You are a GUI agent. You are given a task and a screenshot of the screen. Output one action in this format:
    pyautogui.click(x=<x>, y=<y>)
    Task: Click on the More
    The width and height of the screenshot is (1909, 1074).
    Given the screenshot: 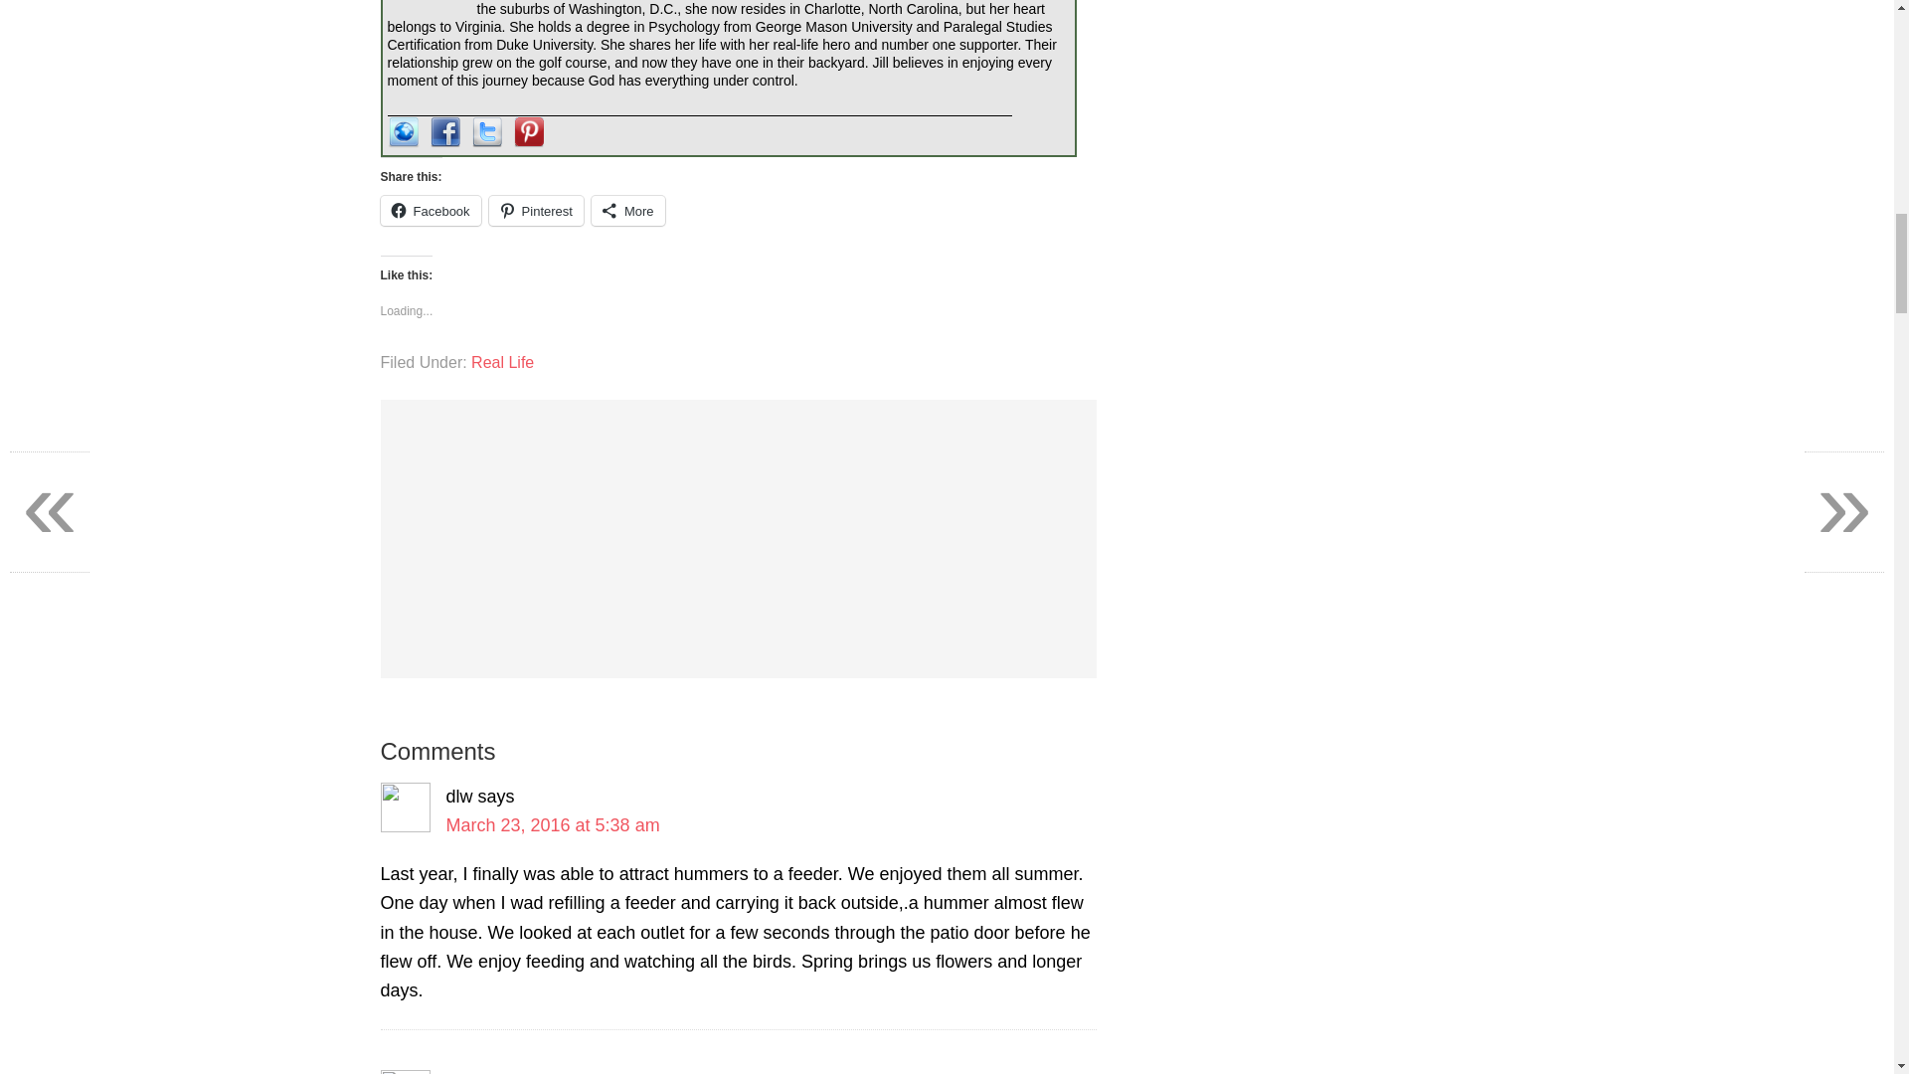 What is the action you would take?
    pyautogui.click(x=628, y=210)
    